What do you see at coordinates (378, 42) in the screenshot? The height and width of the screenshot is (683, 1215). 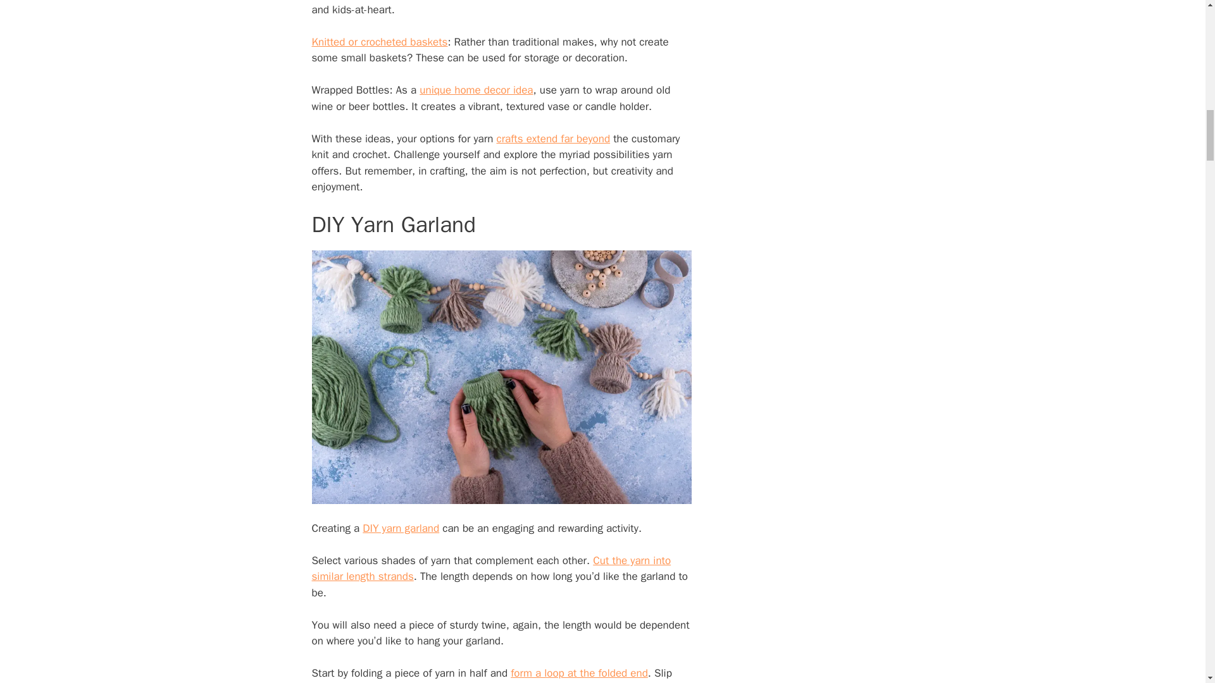 I see `Knitted or crocheted baskets` at bounding box center [378, 42].